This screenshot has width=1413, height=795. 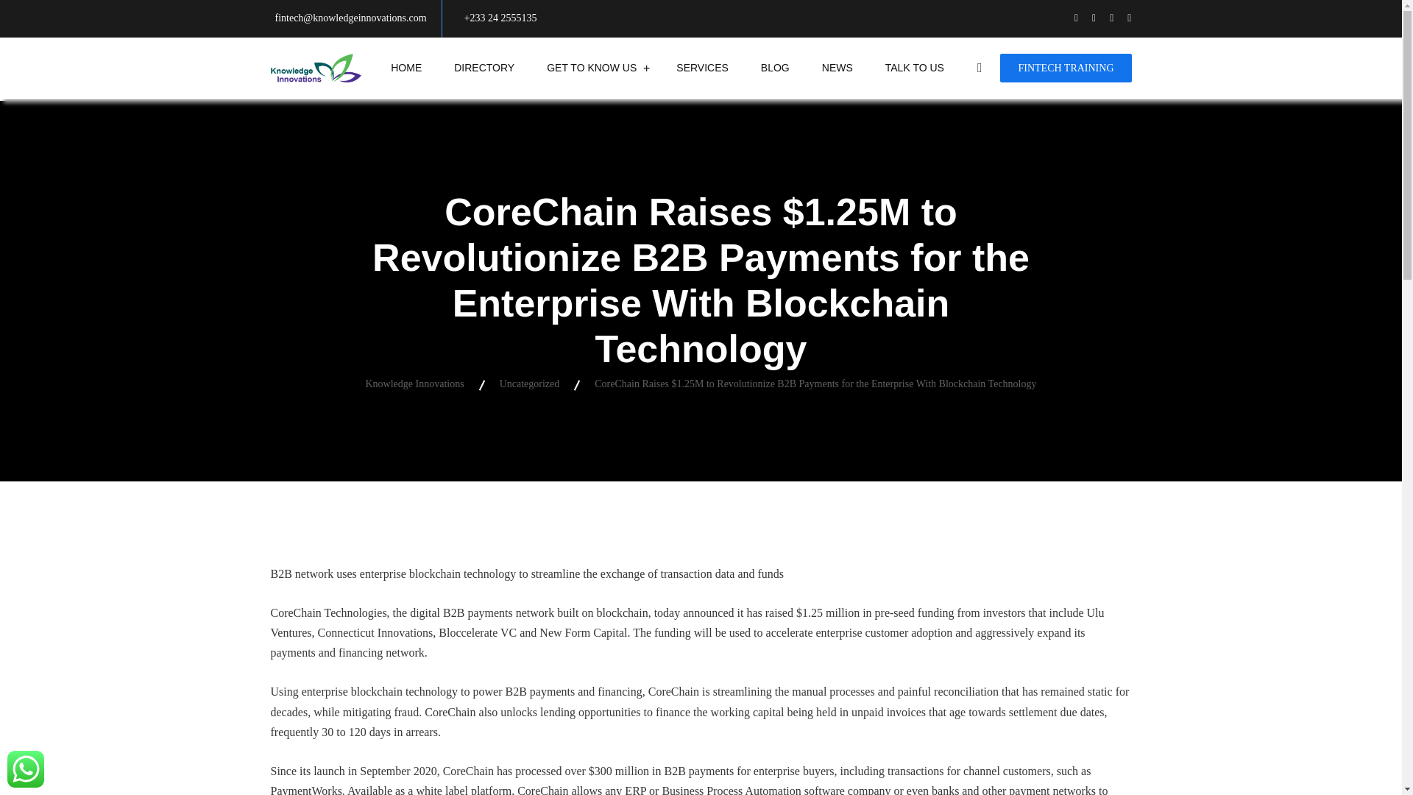 What do you see at coordinates (530, 384) in the screenshot?
I see `Go to the Uncategorized category archives.` at bounding box center [530, 384].